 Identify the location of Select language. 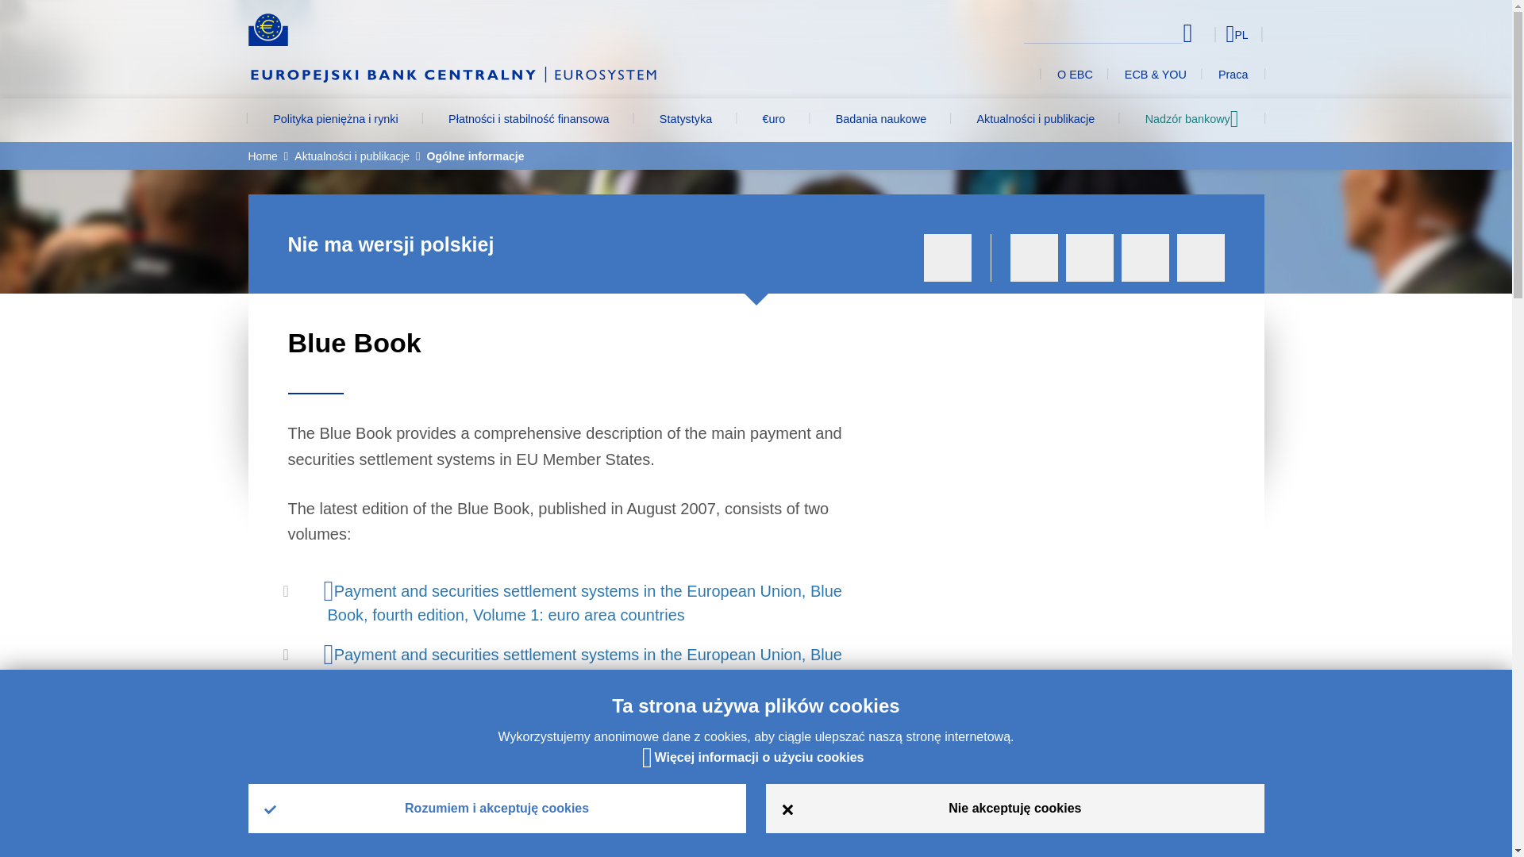
(1207, 33).